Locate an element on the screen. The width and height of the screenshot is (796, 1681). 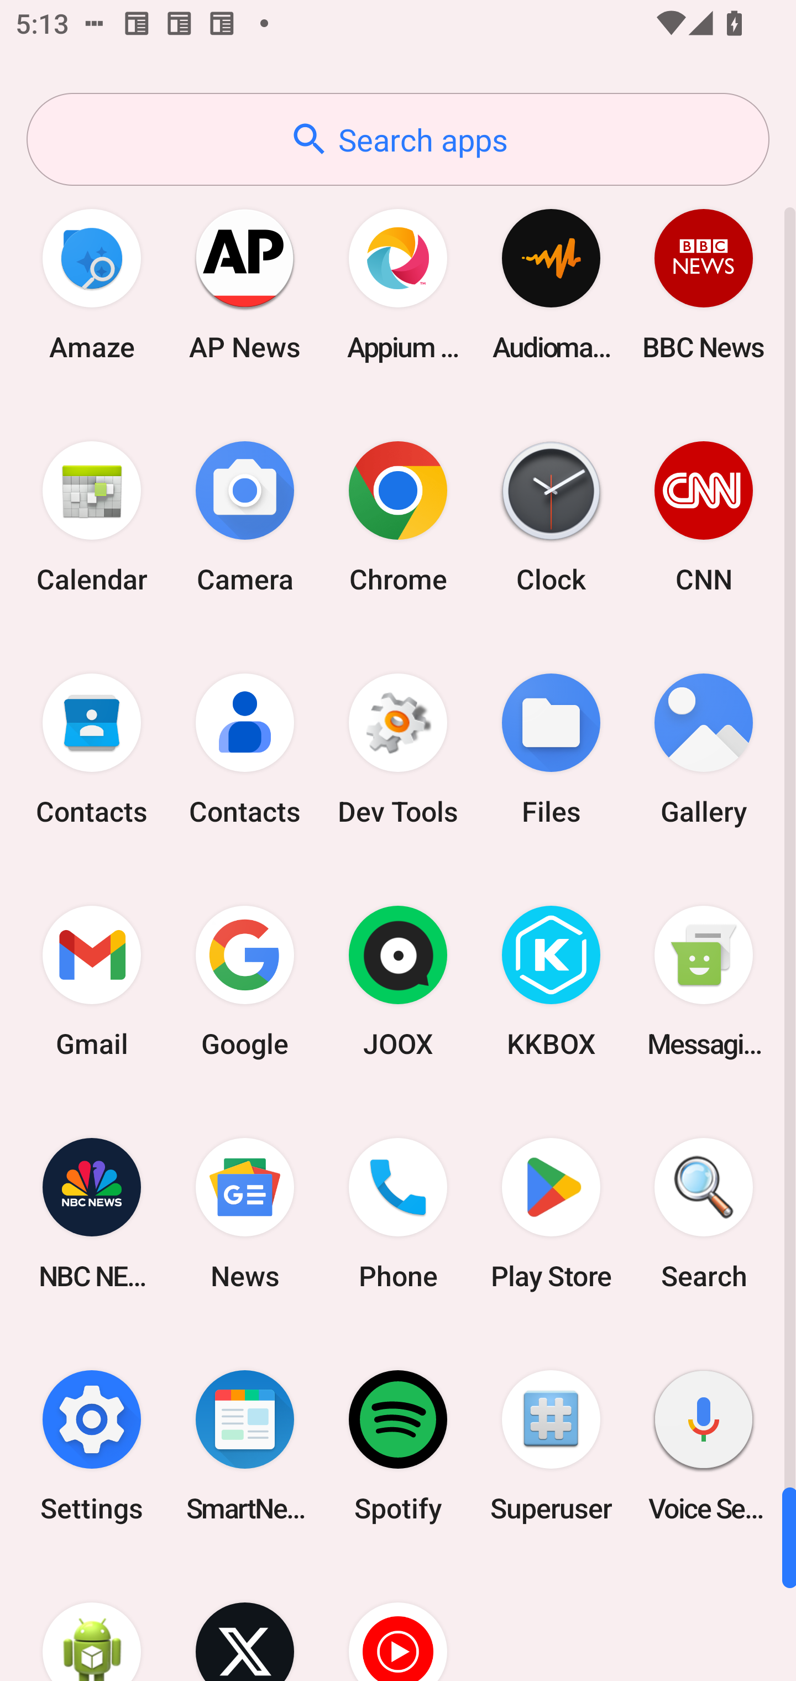
Audio­mack is located at coordinates (551, 284).